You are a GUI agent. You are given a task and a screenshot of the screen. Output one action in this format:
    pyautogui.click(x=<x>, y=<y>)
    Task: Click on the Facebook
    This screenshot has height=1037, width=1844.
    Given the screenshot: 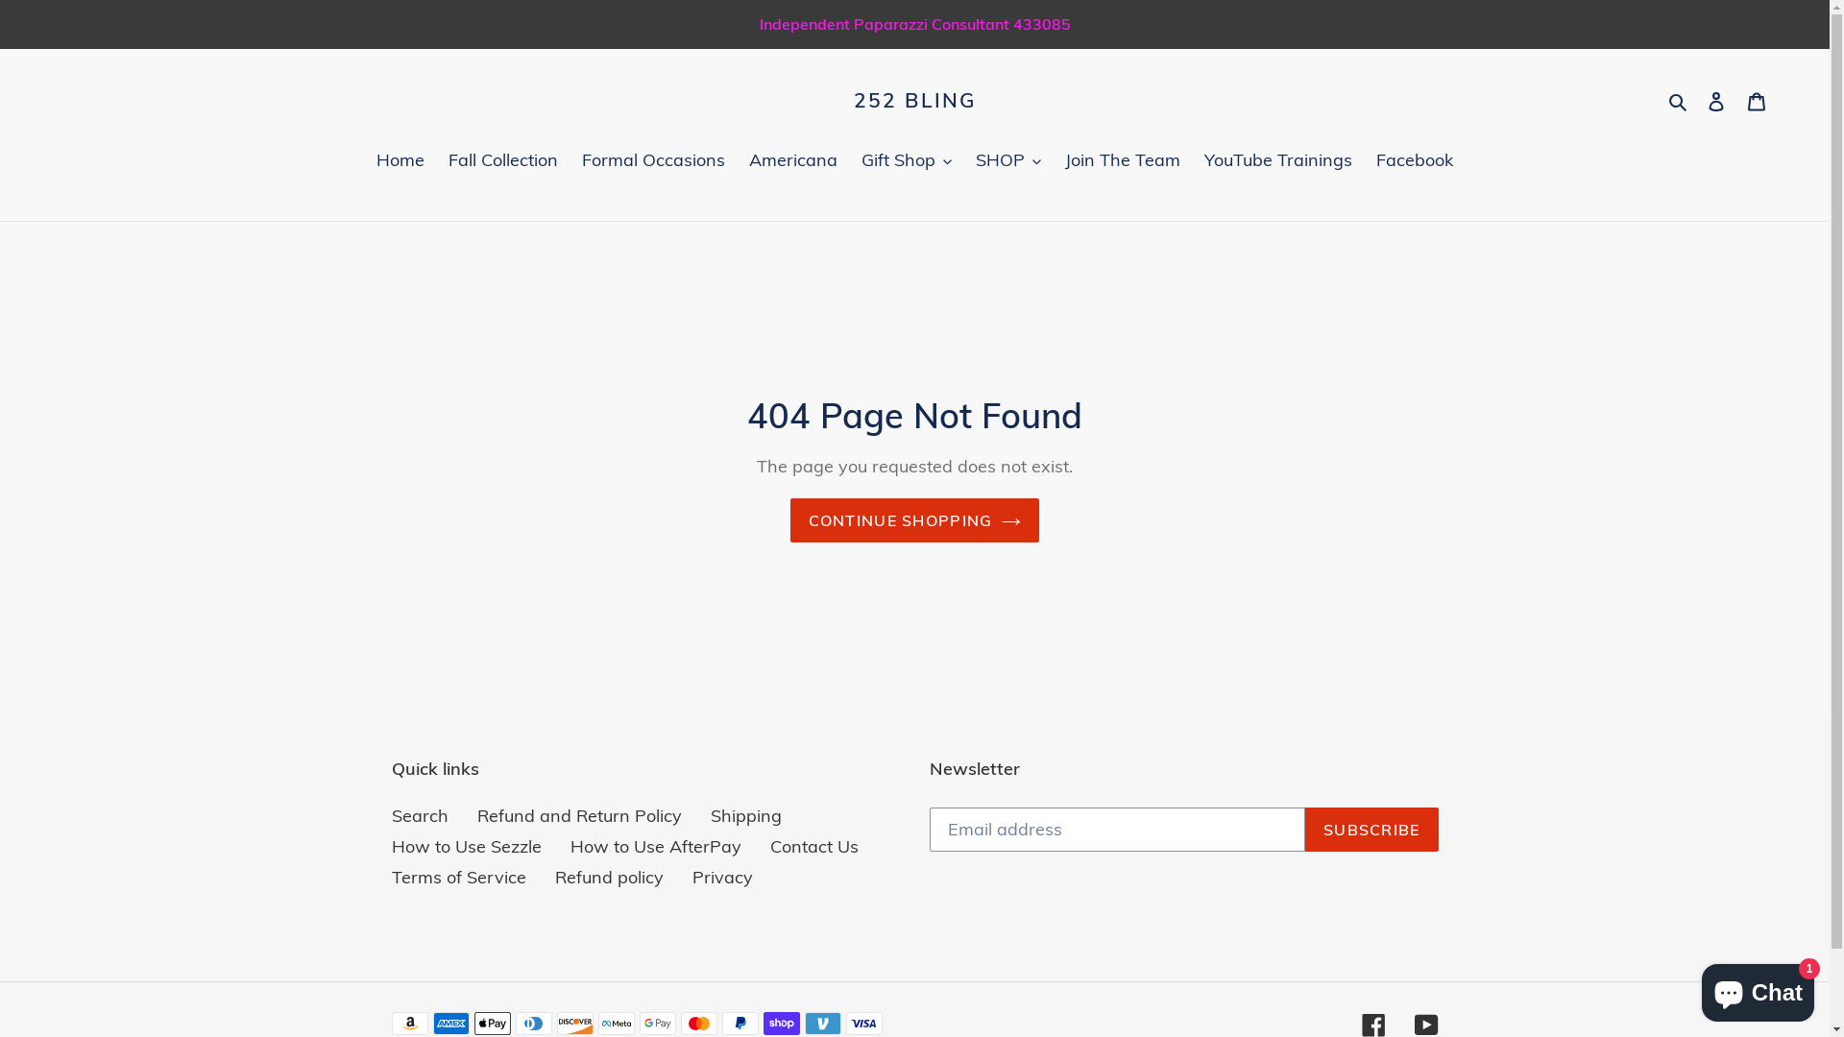 What is the action you would take?
    pyautogui.click(x=1415, y=161)
    